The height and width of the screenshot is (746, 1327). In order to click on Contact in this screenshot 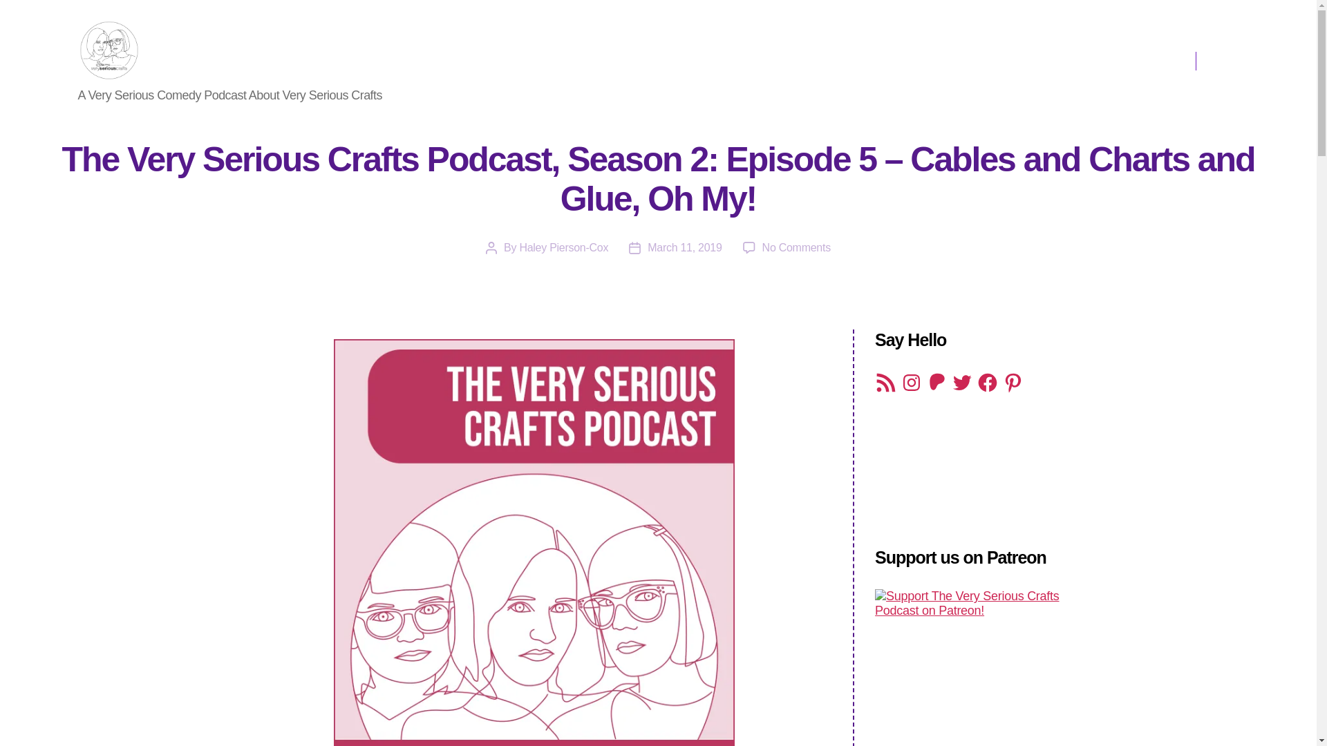, I will do `click(1057, 51)`.